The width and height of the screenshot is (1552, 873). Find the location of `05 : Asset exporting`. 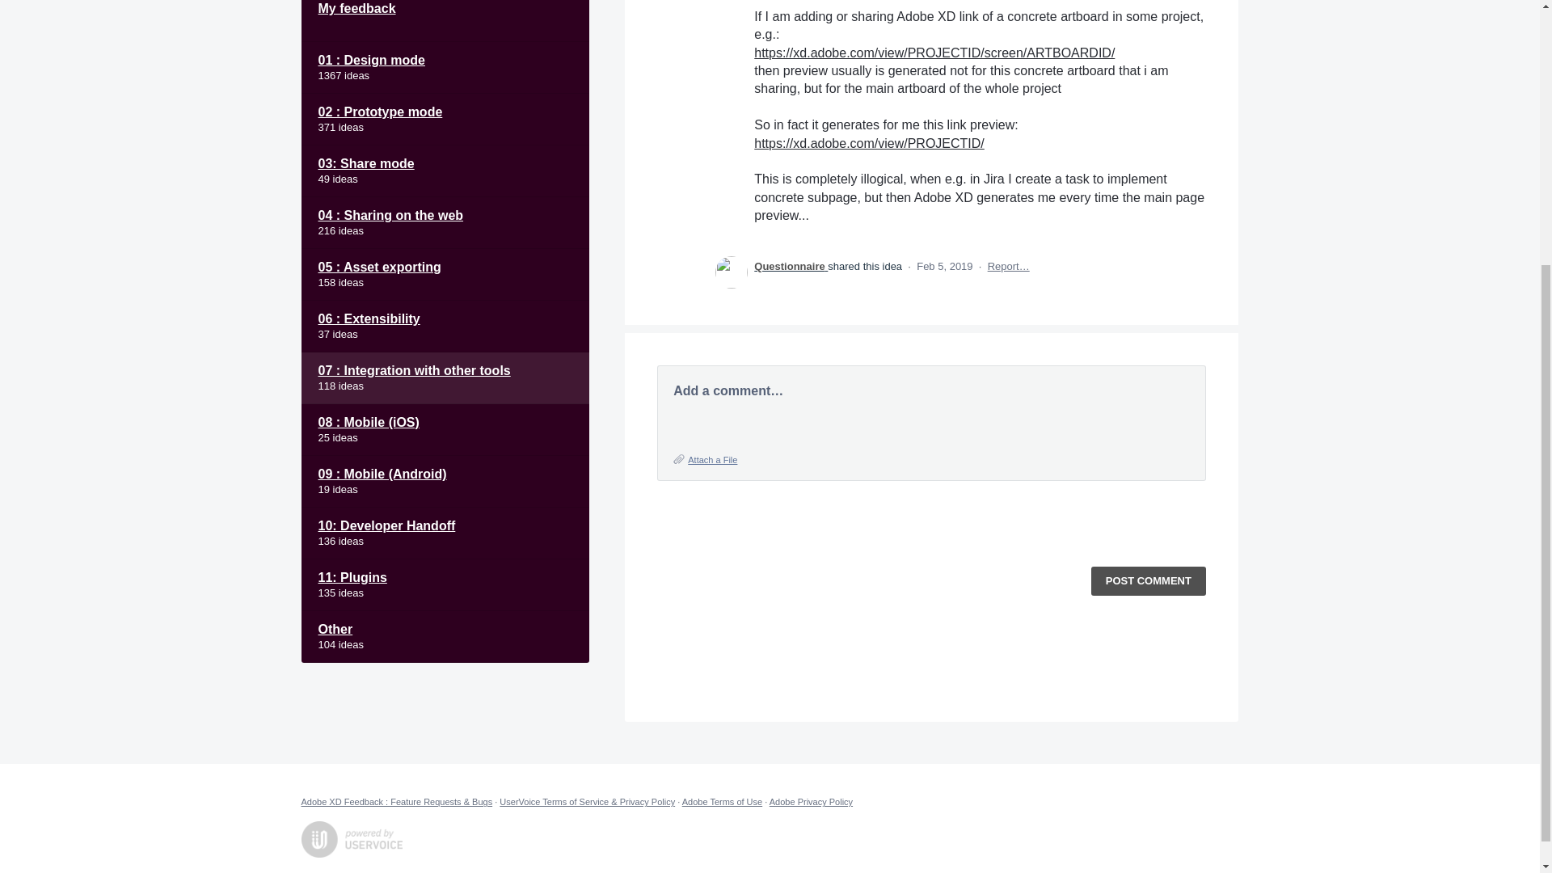

05 : Asset exporting is located at coordinates (445, 274).